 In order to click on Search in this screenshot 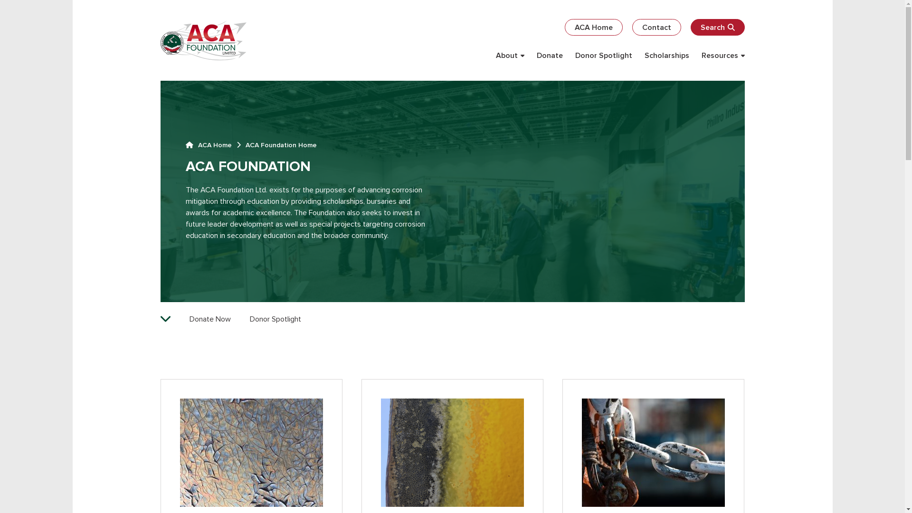, I will do `click(718, 28)`.